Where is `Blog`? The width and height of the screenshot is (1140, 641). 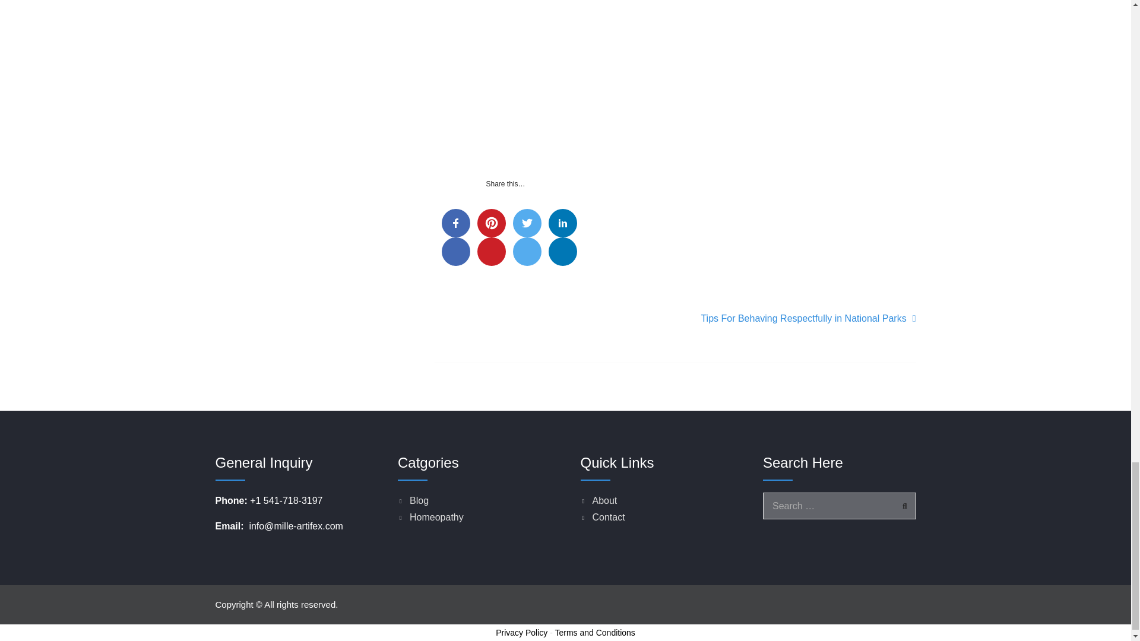
Blog is located at coordinates (419, 500).